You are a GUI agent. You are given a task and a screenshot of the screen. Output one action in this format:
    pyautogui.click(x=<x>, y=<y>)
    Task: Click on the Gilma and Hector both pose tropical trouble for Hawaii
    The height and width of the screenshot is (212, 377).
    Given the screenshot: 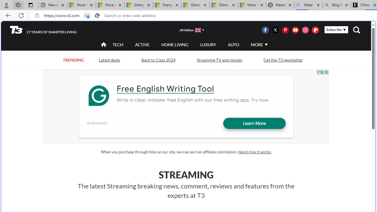 What is the action you would take?
    pyautogui.click(x=224, y=5)
    